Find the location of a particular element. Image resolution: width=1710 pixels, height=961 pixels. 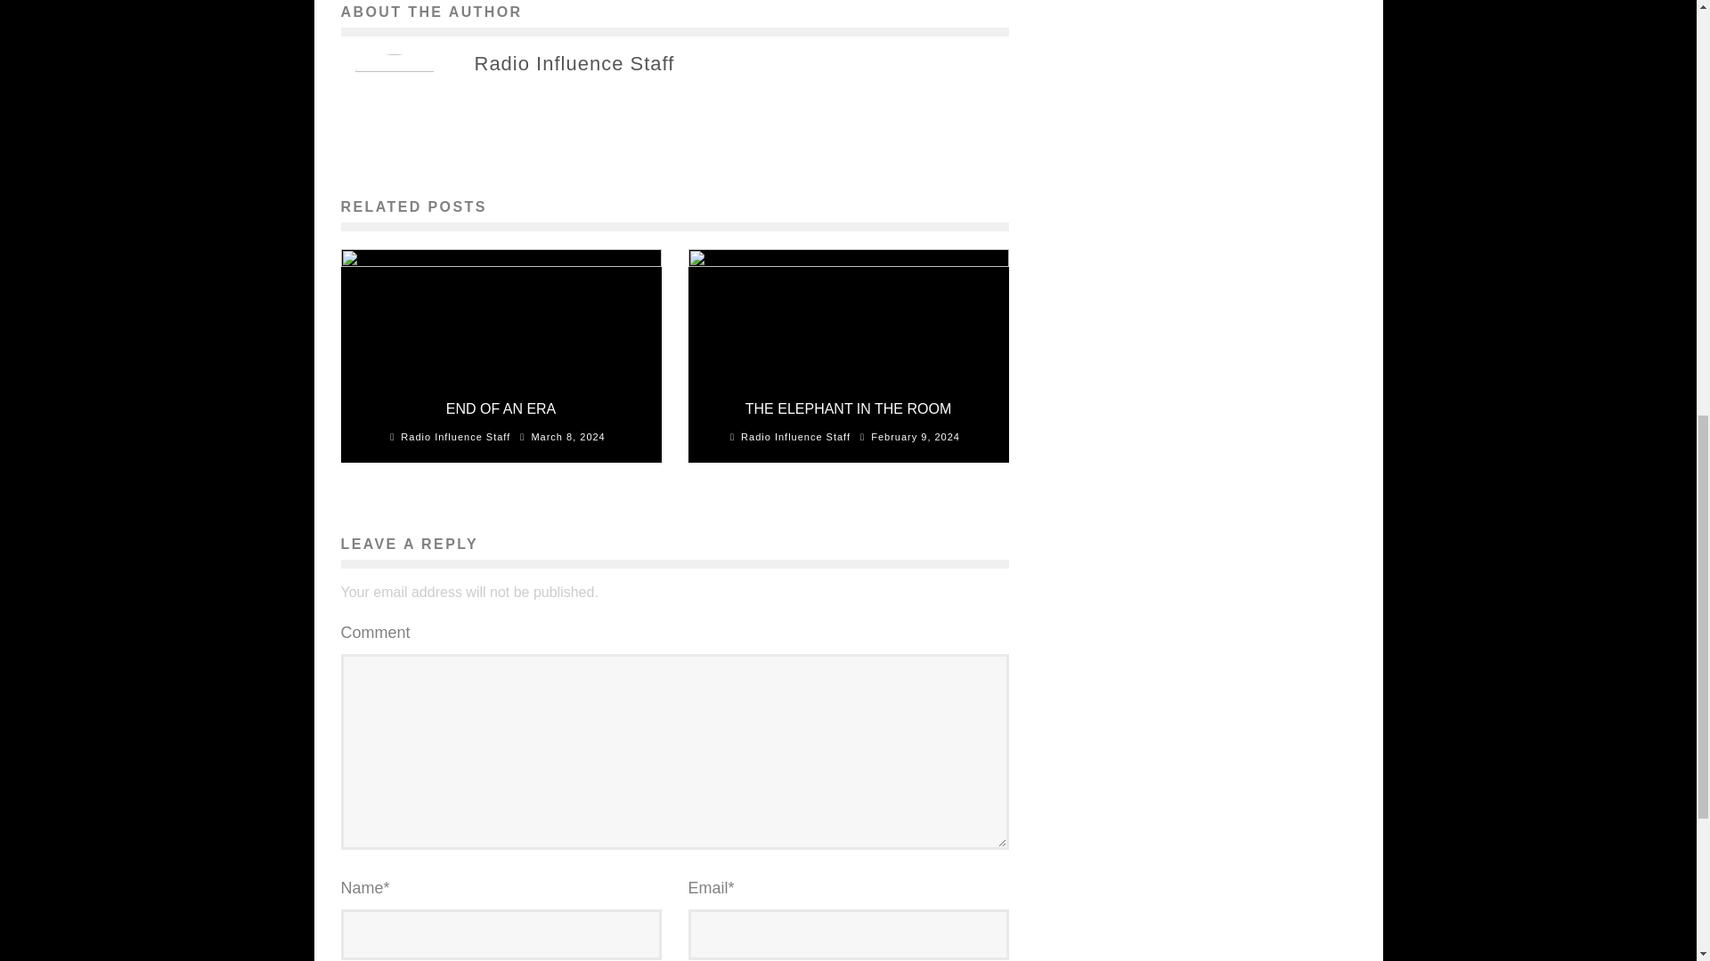

Radio Influence Staff is located at coordinates (574, 63).